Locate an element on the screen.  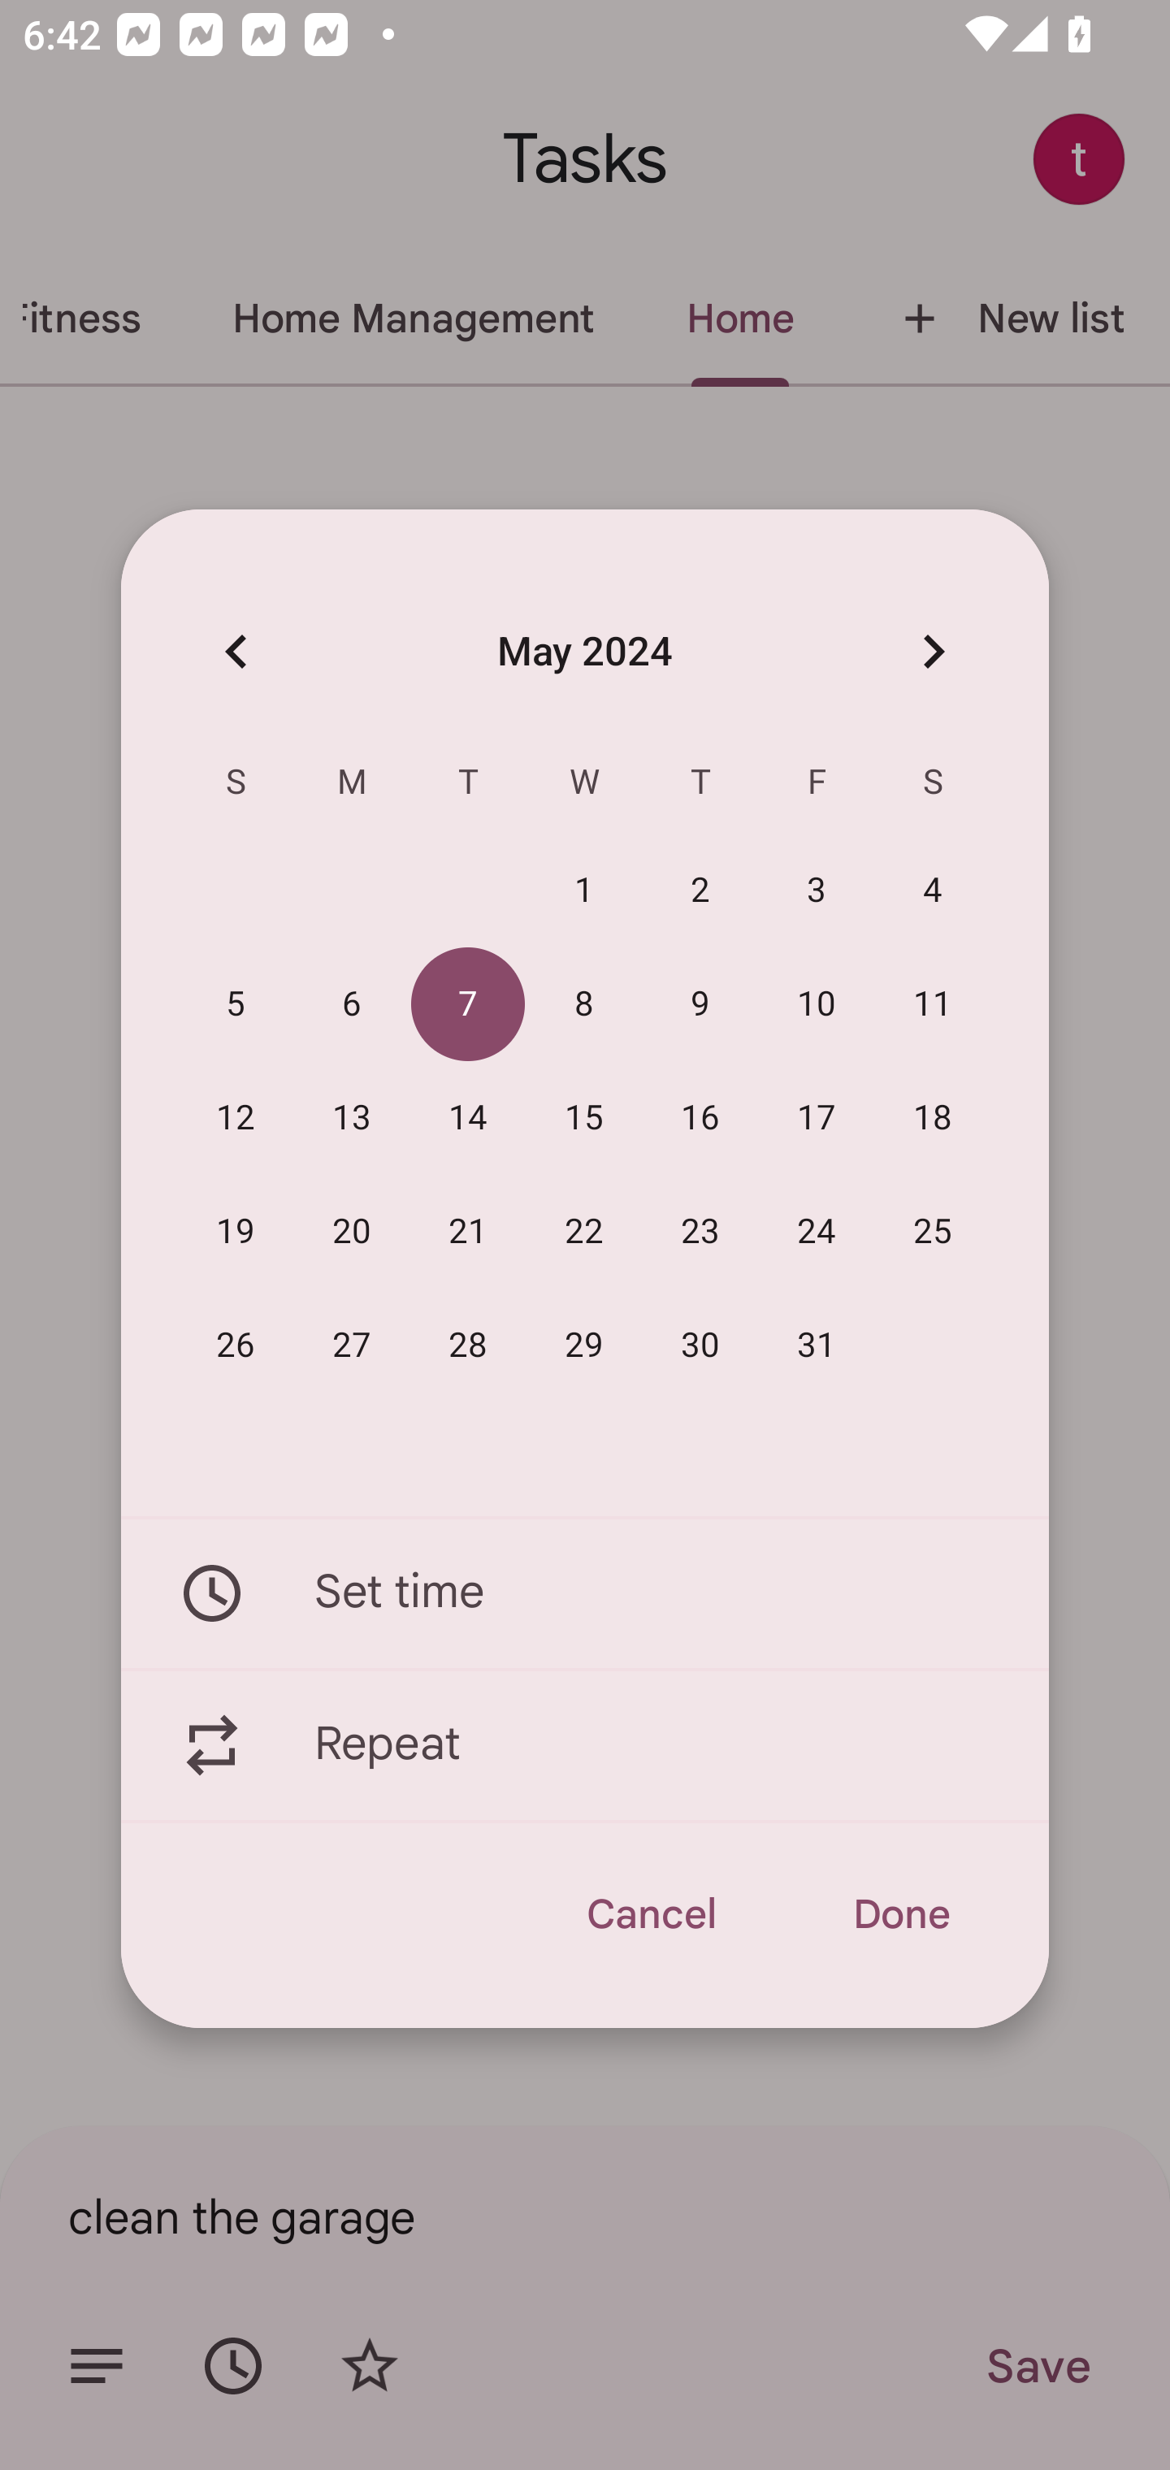
Previous month is located at coordinates (236, 650).